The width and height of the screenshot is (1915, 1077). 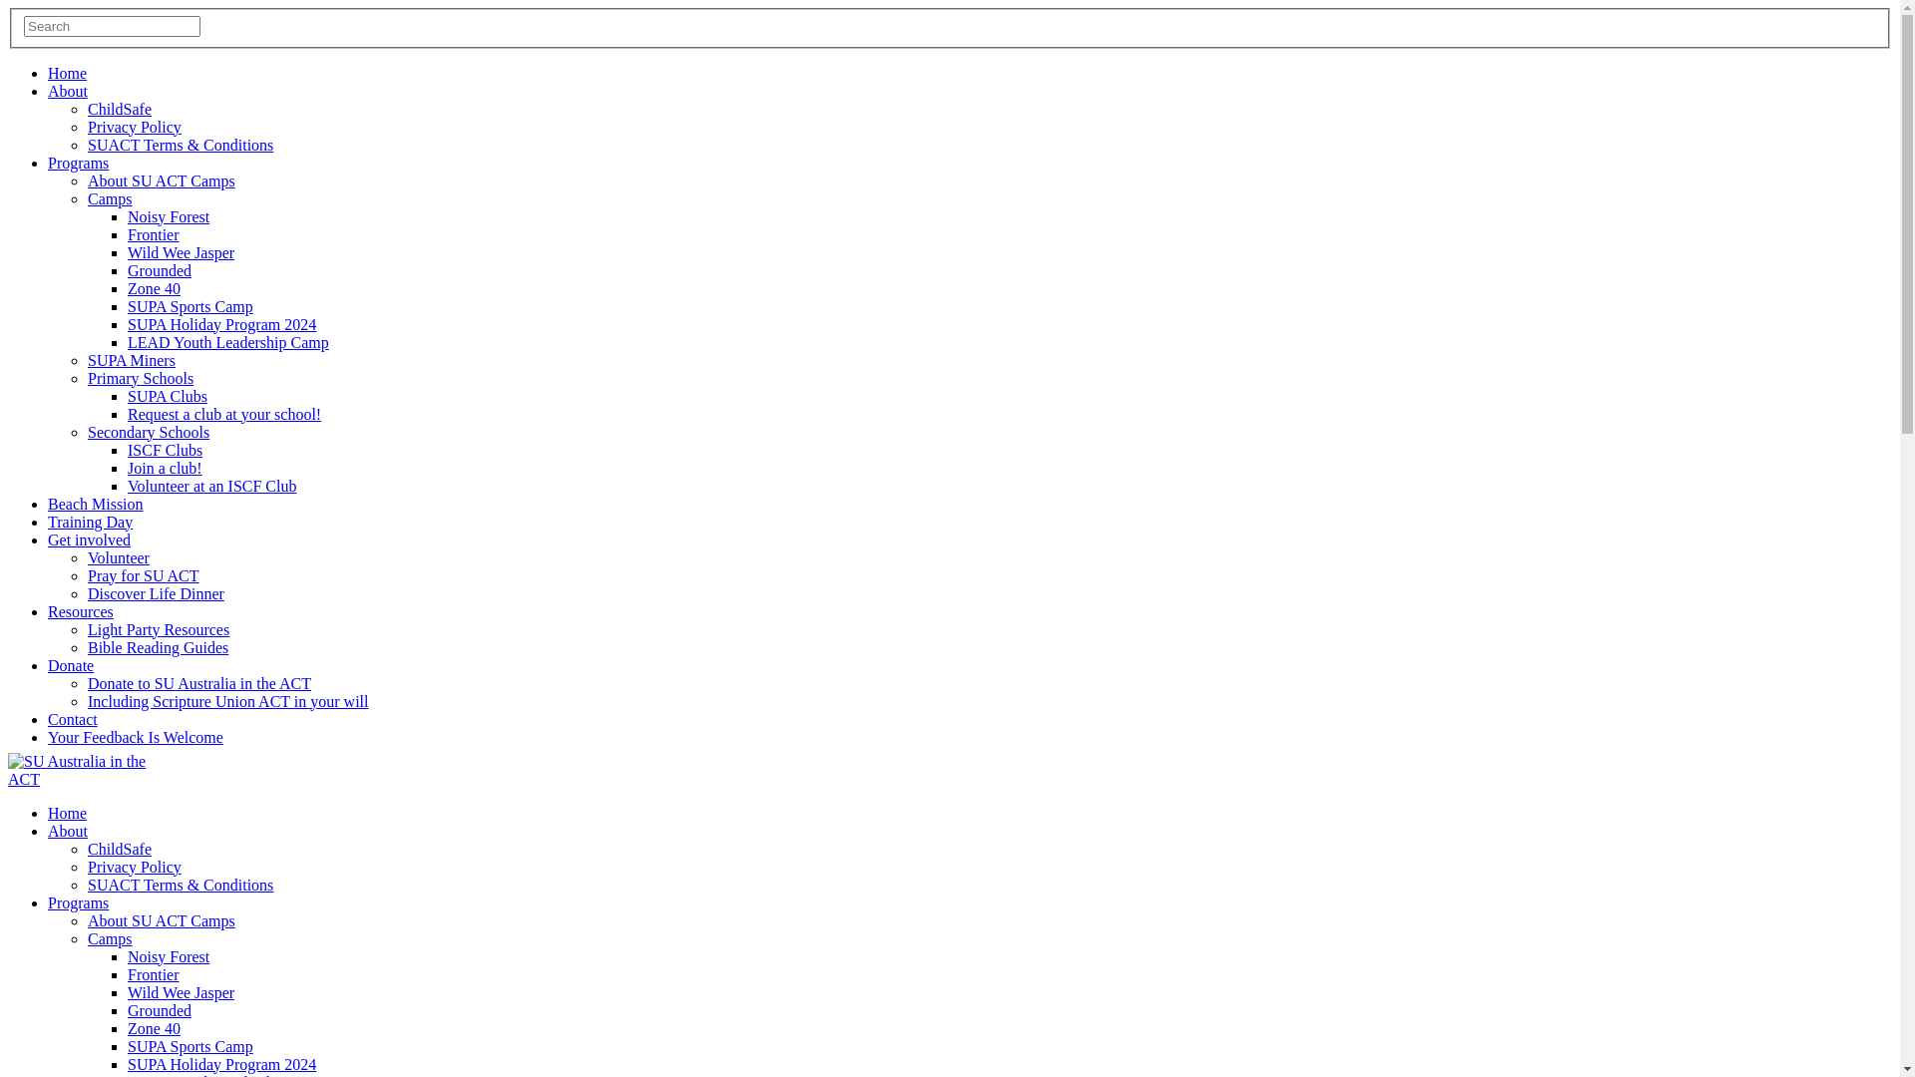 What do you see at coordinates (162, 921) in the screenshot?
I see `About SU ACT Camps` at bounding box center [162, 921].